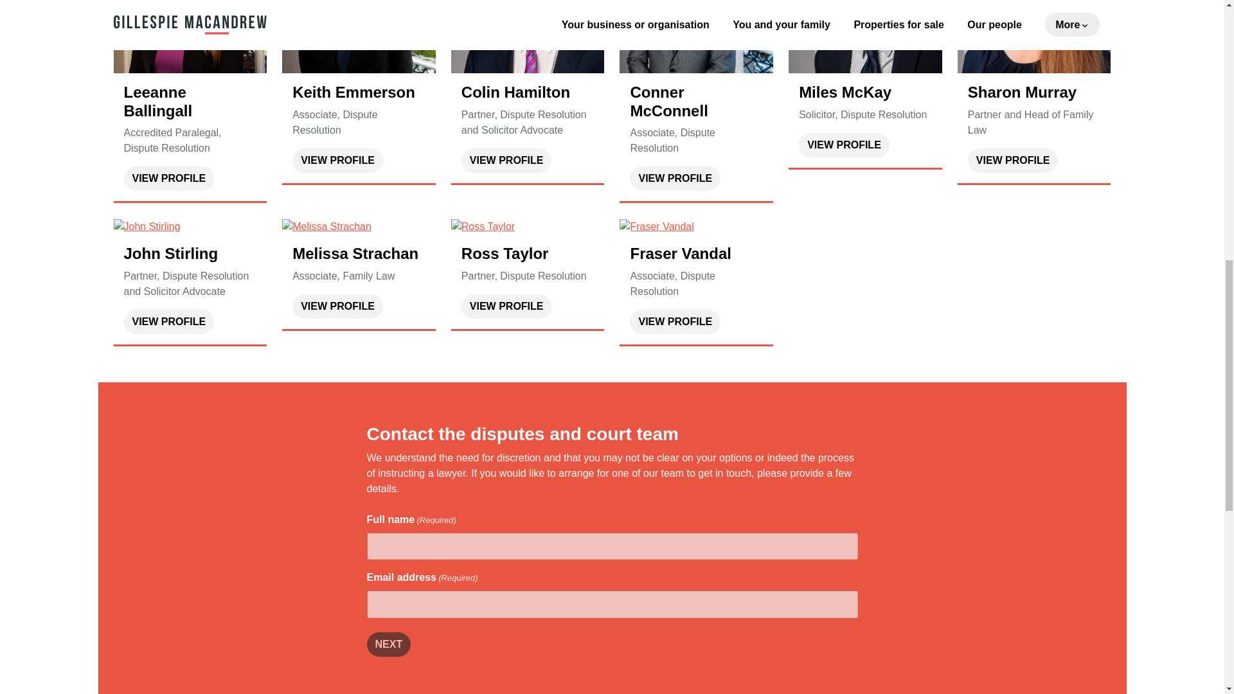 The width and height of the screenshot is (1234, 694). What do you see at coordinates (388, 644) in the screenshot?
I see `Next` at bounding box center [388, 644].